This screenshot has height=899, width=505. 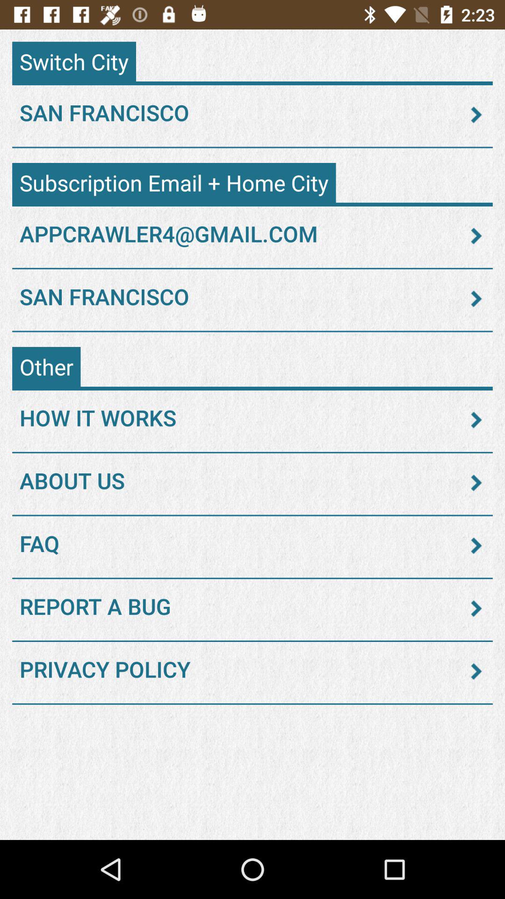 I want to click on scroll to the privacy policy item, so click(x=252, y=671).